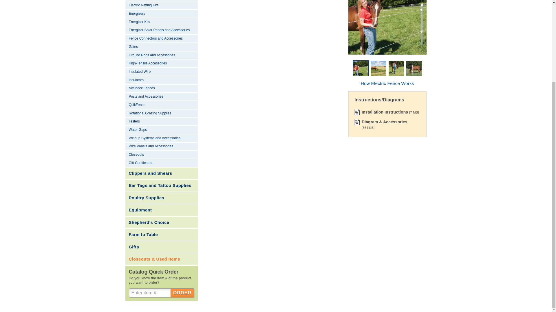  Describe the element at coordinates (161, 22) in the screenshot. I see `Energizer Kits` at that location.